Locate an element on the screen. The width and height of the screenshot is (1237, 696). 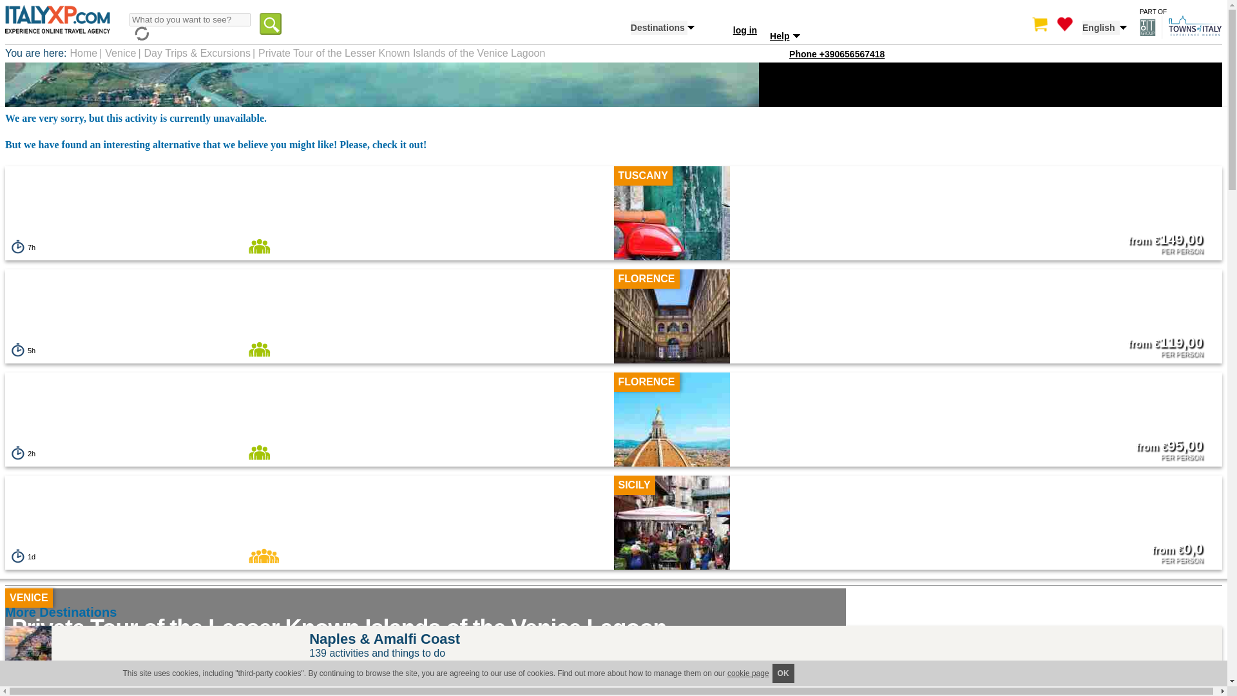
Best tours and activities for Florence is located at coordinates (28, 690).